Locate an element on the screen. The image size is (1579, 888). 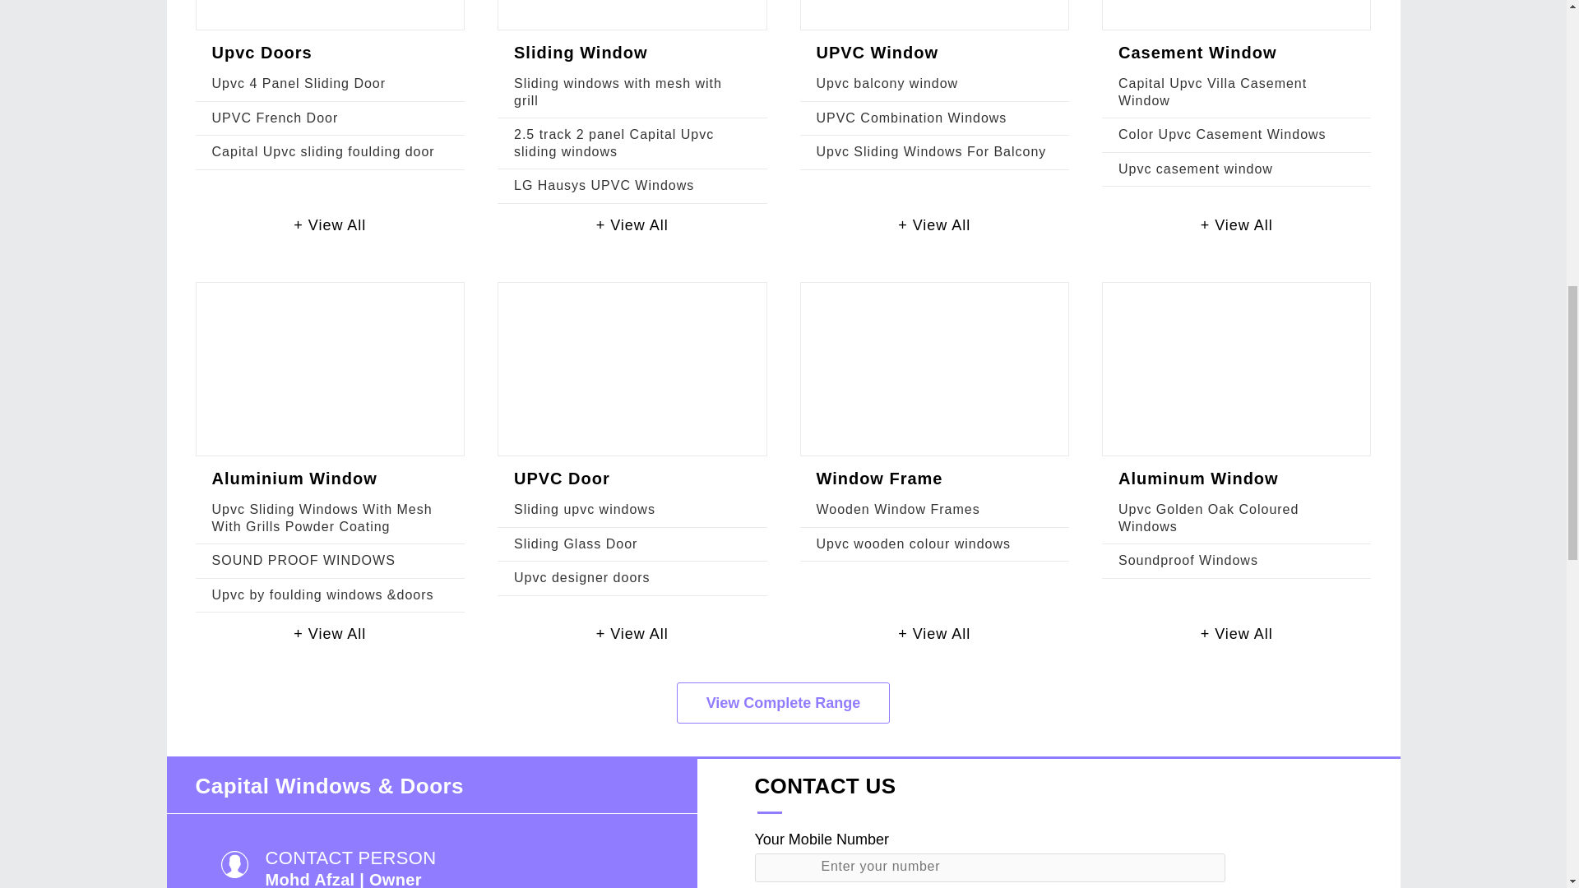
Sliding Window is located at coordinates (581, 52).